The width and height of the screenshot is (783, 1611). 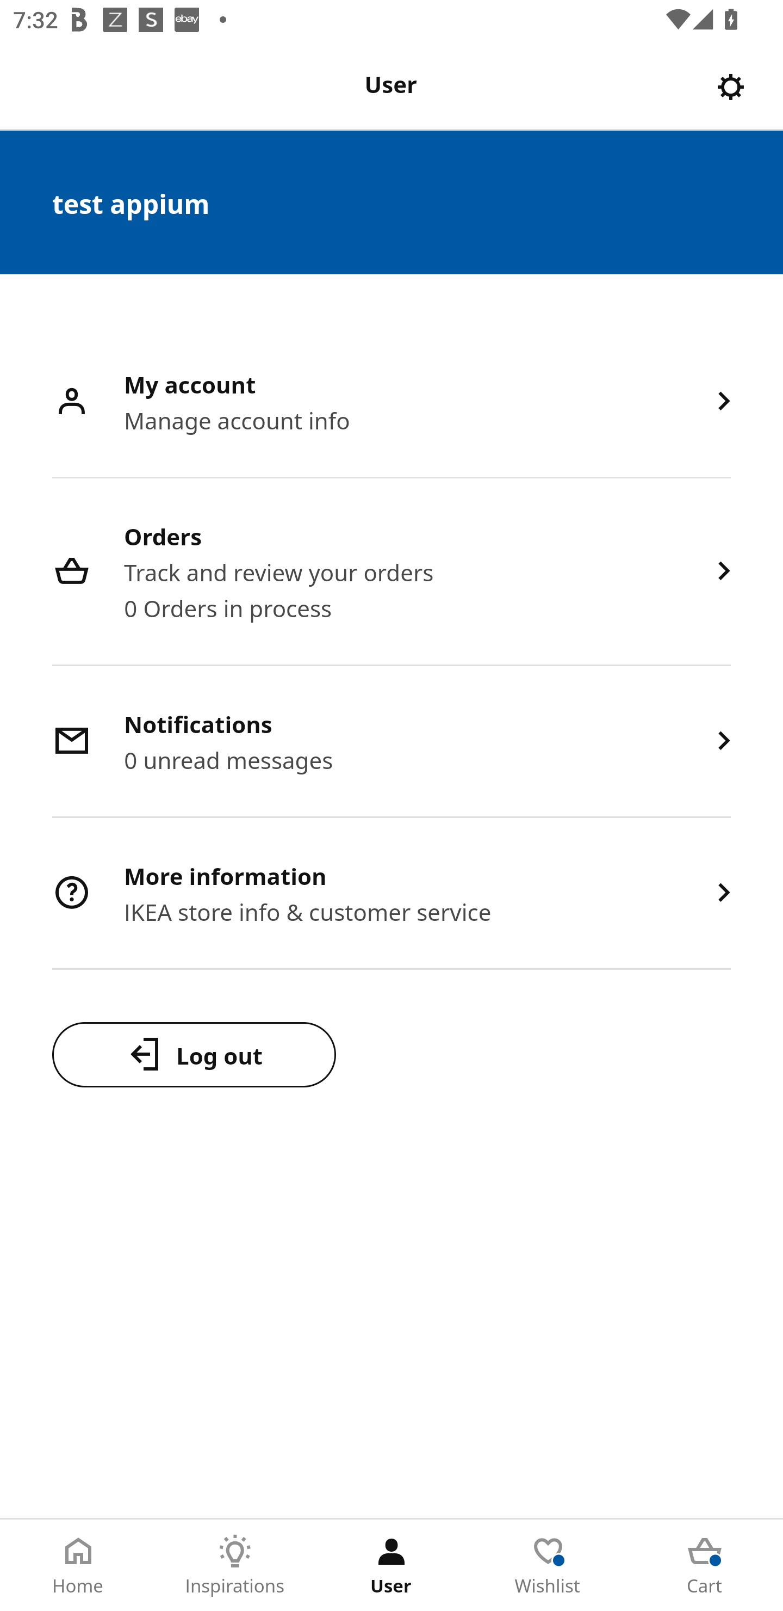 What do you see at coordinates (391, 1565) in the screenshot?
I see `User
Tab 3 of 5` at bounding box center [391, 1565].